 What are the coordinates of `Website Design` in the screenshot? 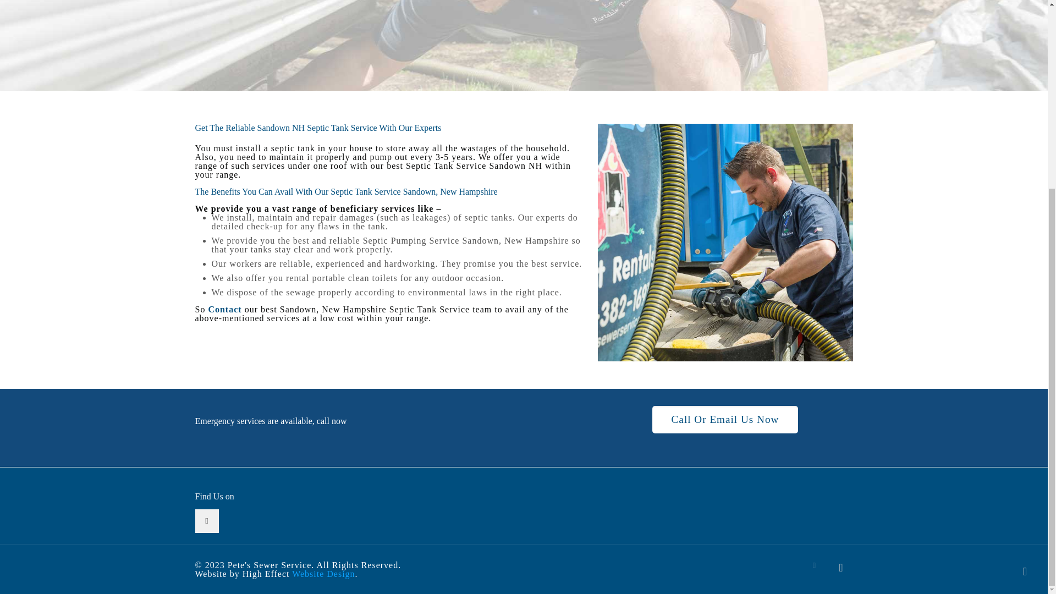 It's located at (323, 573).